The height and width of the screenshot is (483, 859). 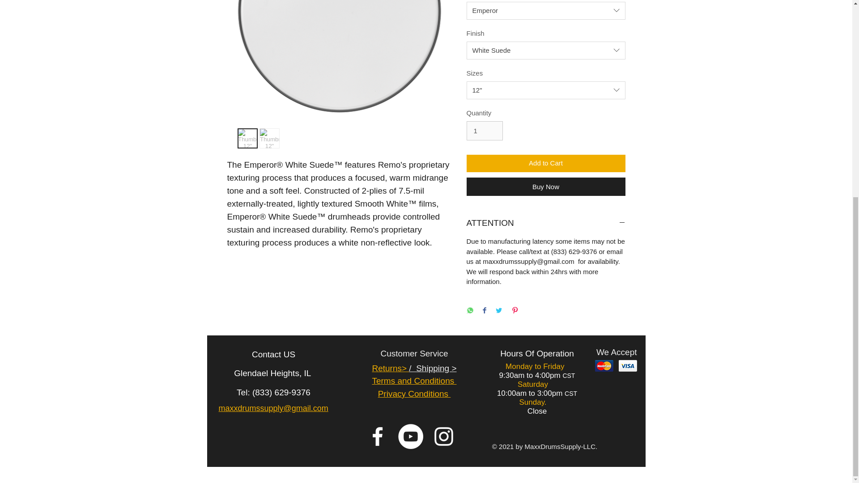 I want to click on Add to Cart, so click(x=546, y=163).